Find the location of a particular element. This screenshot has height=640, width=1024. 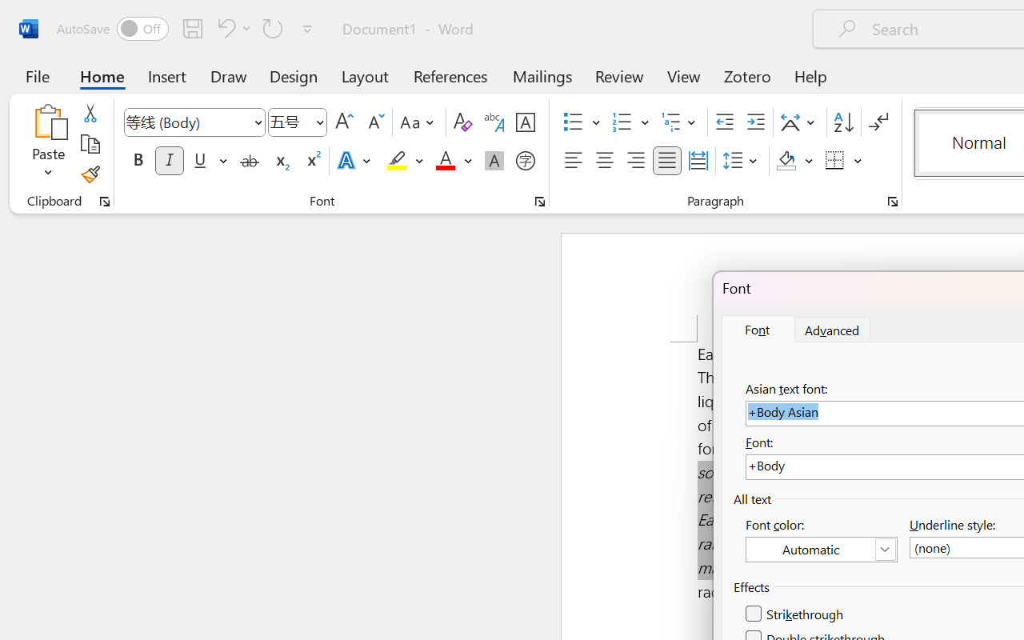

Decrease Indent is located at coordinates (725, 122).